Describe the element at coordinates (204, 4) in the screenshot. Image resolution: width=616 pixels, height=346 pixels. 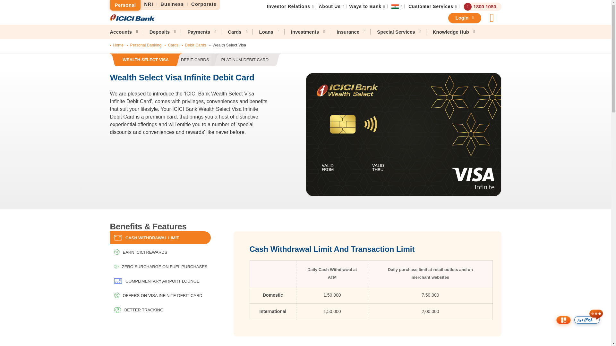
I see `NRI` at that location.